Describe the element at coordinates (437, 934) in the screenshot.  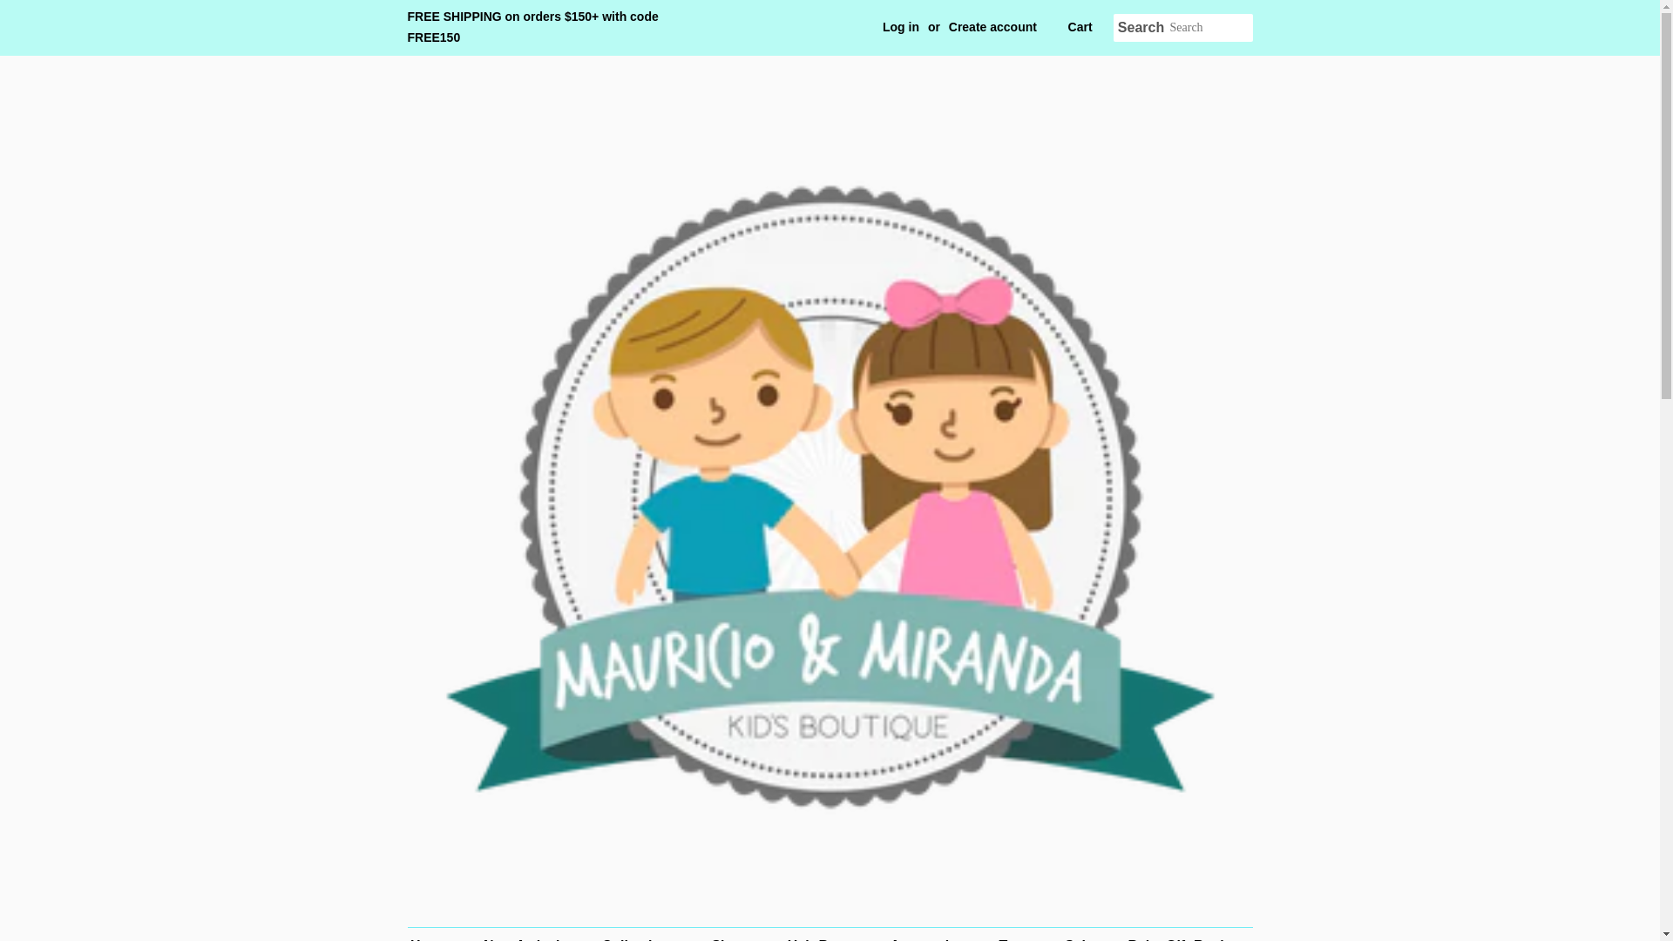
I see `Home` at that location.